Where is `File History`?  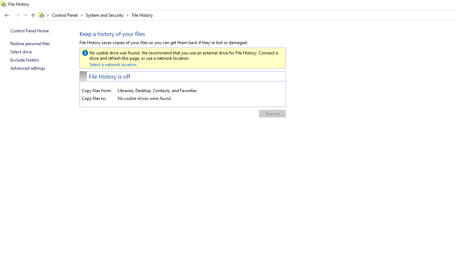 File History is located at coordinates (142, 15).